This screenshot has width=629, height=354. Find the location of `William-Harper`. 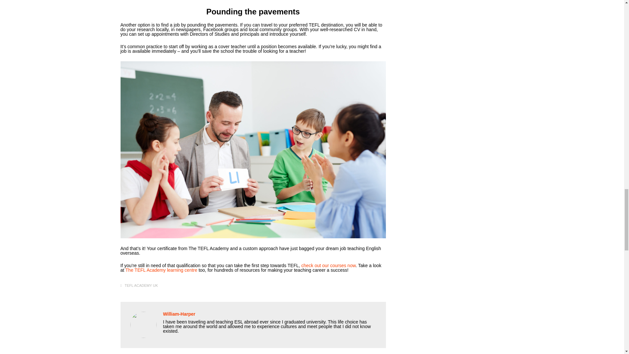

William-Harper is located at coordinates (179, 314).